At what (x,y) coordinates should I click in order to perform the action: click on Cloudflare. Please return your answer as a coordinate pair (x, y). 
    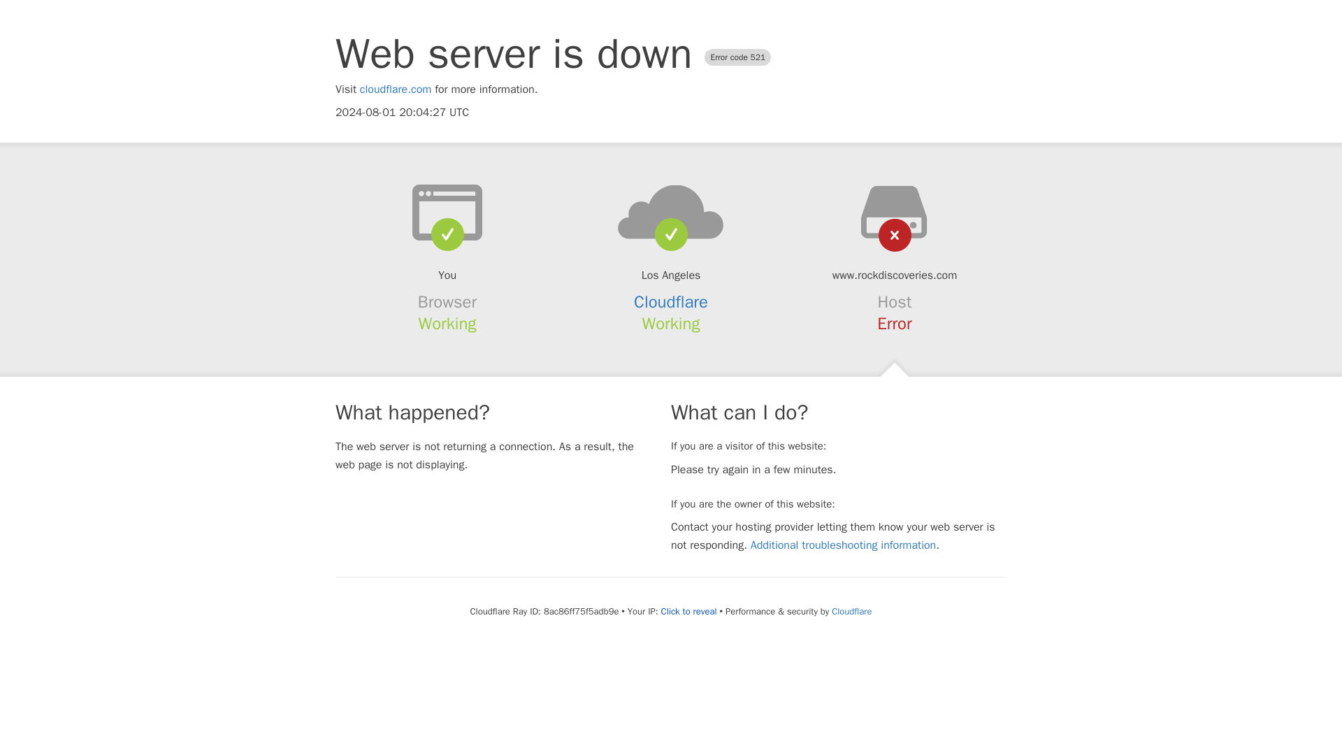
    Looking at the image, I should click on (851, 611).